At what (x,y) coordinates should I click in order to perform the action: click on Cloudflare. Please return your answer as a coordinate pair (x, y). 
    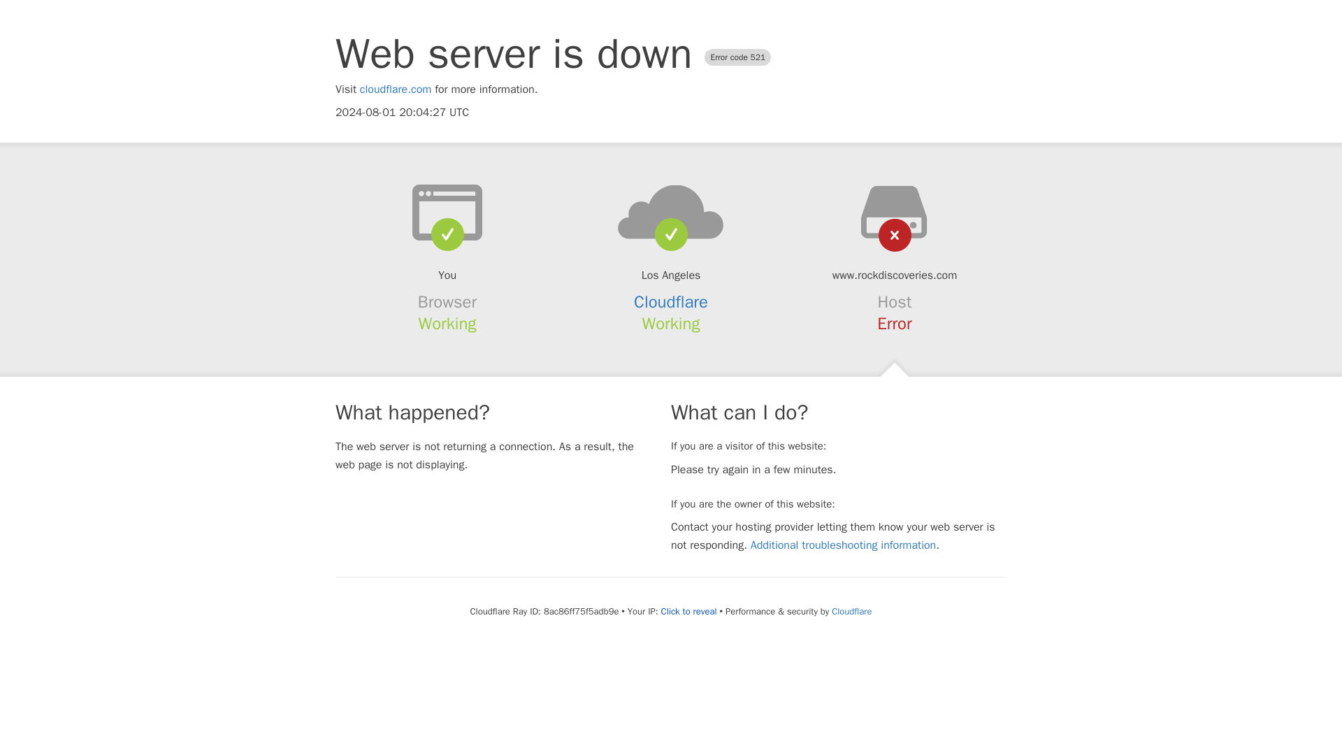
    Looking at the image, I should click on (851, 611).